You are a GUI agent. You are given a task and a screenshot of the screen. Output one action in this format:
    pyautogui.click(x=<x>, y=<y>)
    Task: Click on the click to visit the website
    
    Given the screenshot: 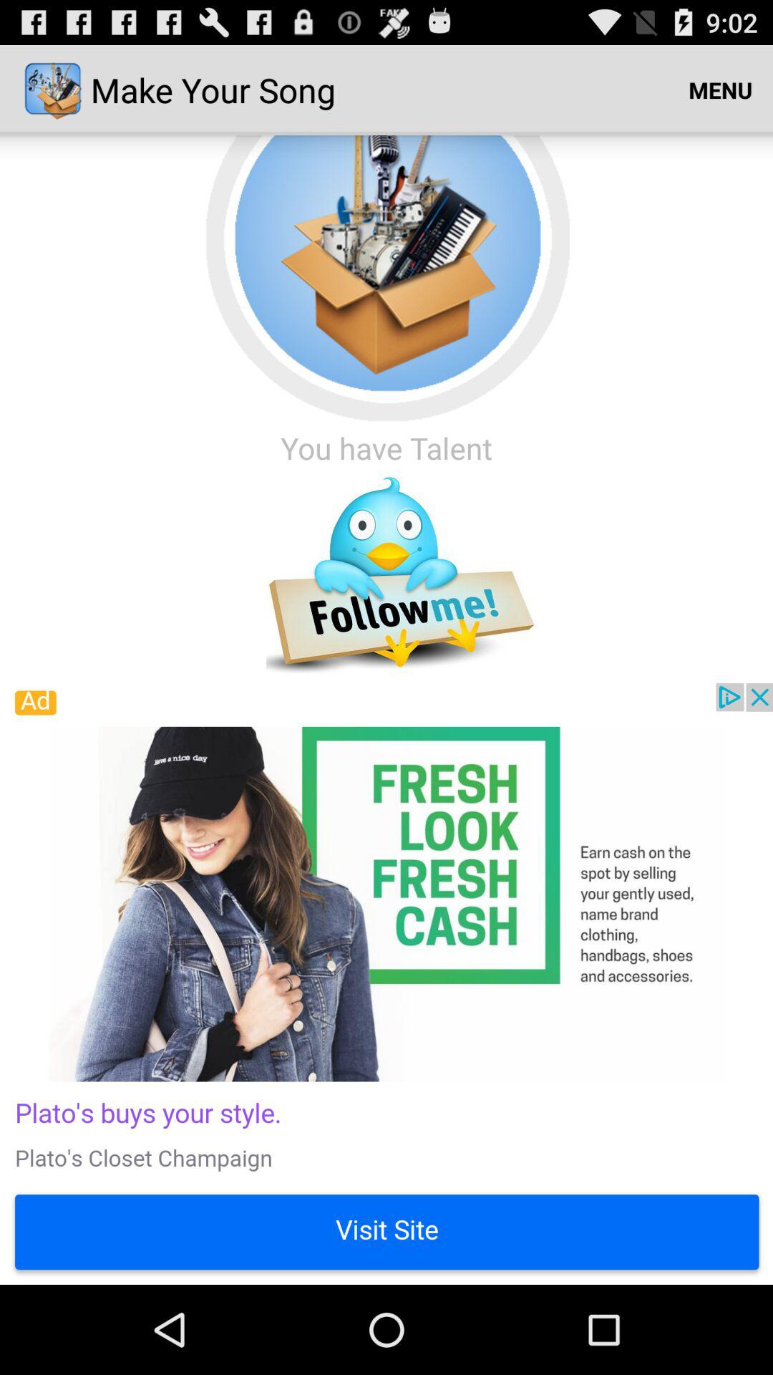 What is the action you would take?
    pyautogui.click(x=386, y=984)
    